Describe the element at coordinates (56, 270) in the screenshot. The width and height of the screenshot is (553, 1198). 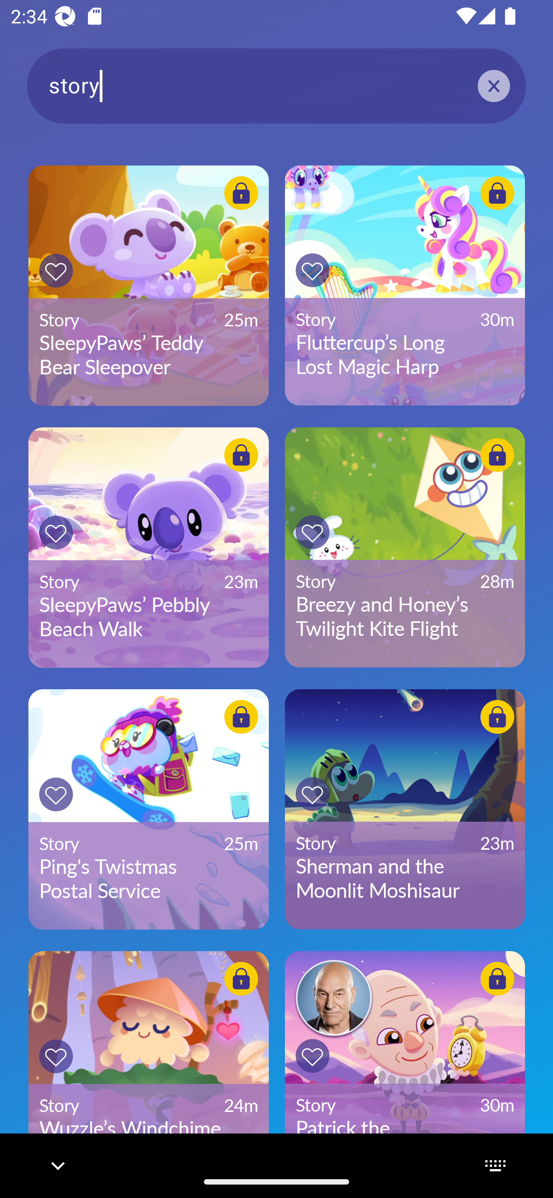
I see `Button` at that location.